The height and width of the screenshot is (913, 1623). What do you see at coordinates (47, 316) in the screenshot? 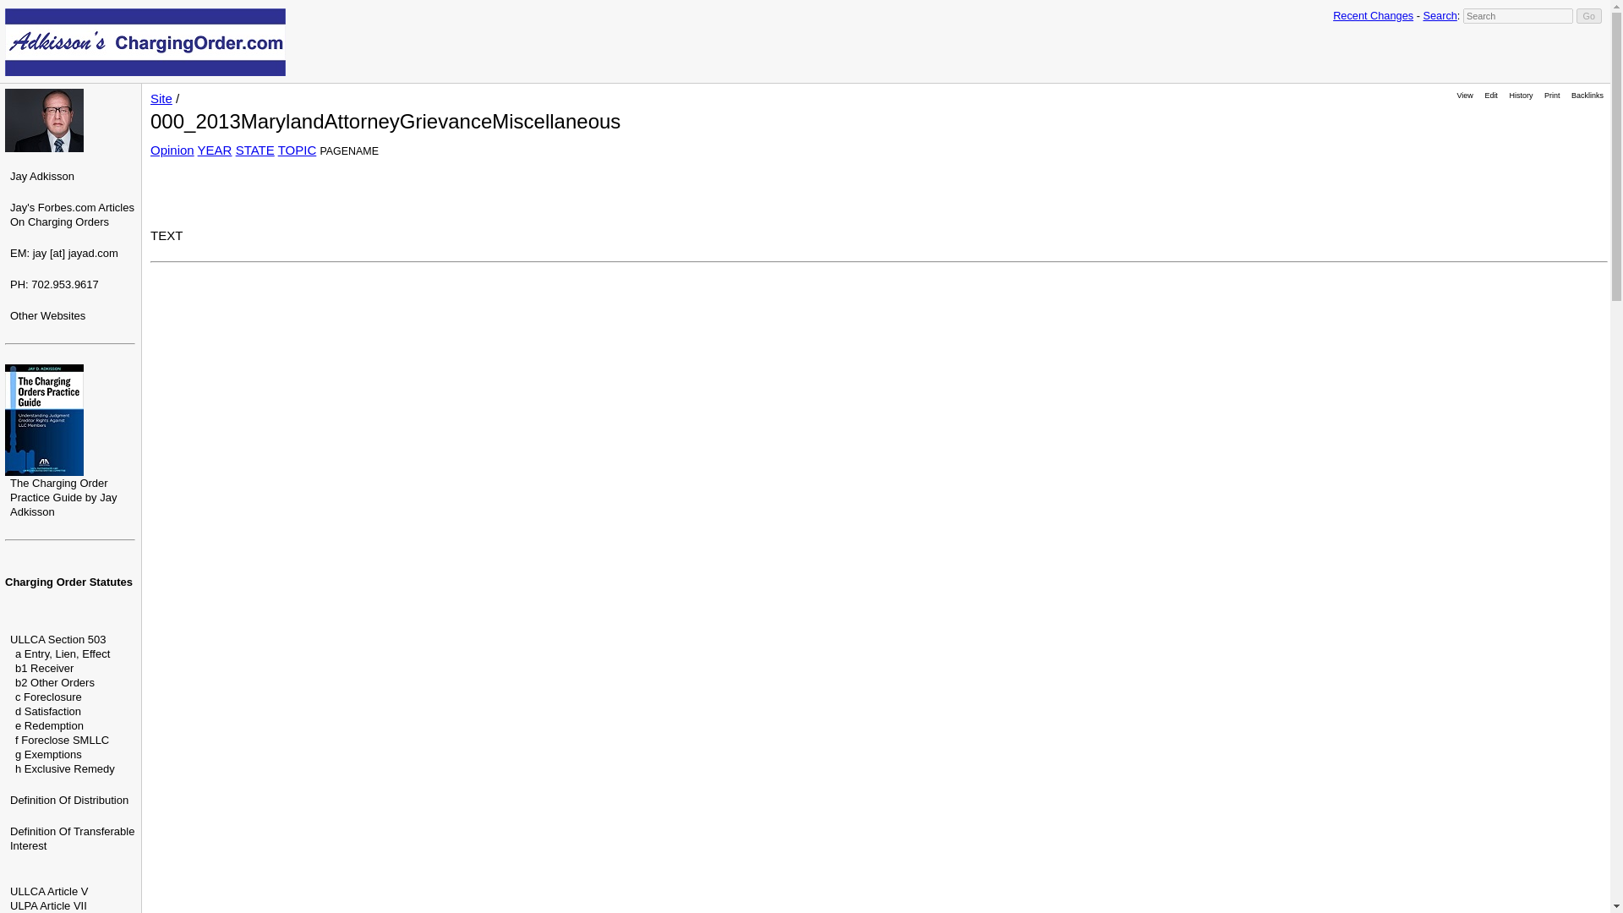
I see `Other Websites` at bounding box center [47, 316].